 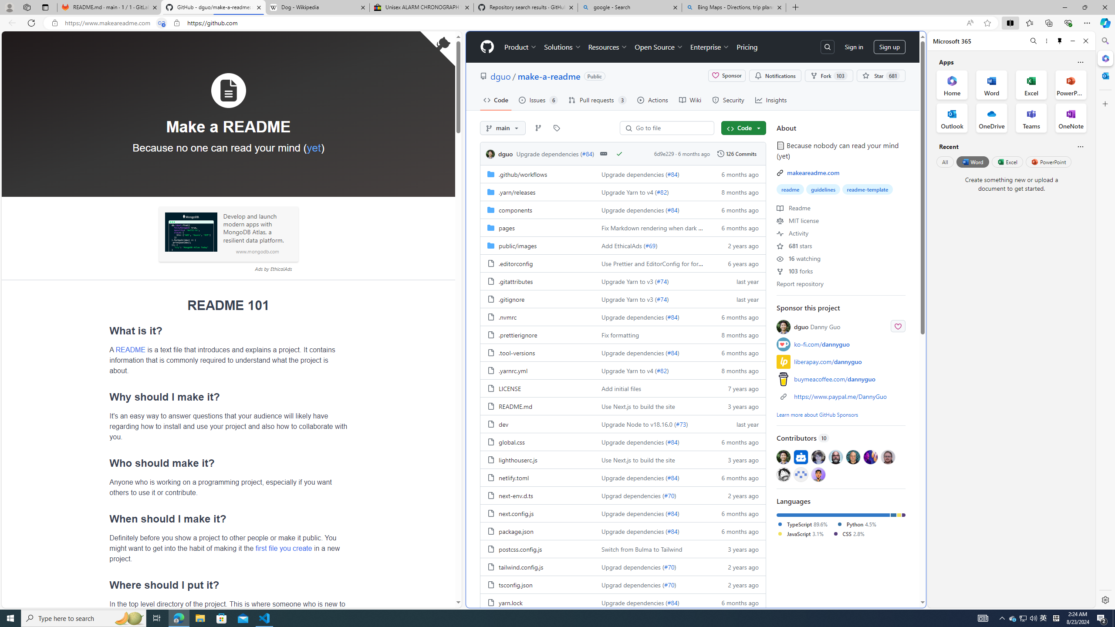 I want to click on Homepage, so click(x=487, y=47).